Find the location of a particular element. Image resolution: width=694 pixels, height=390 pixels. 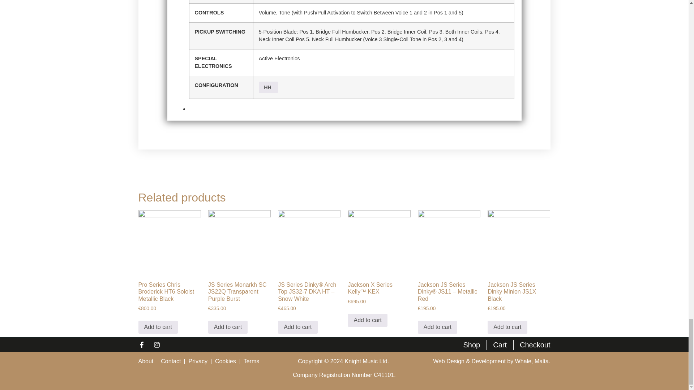

Add to cart is located at coordinates (158, 327).